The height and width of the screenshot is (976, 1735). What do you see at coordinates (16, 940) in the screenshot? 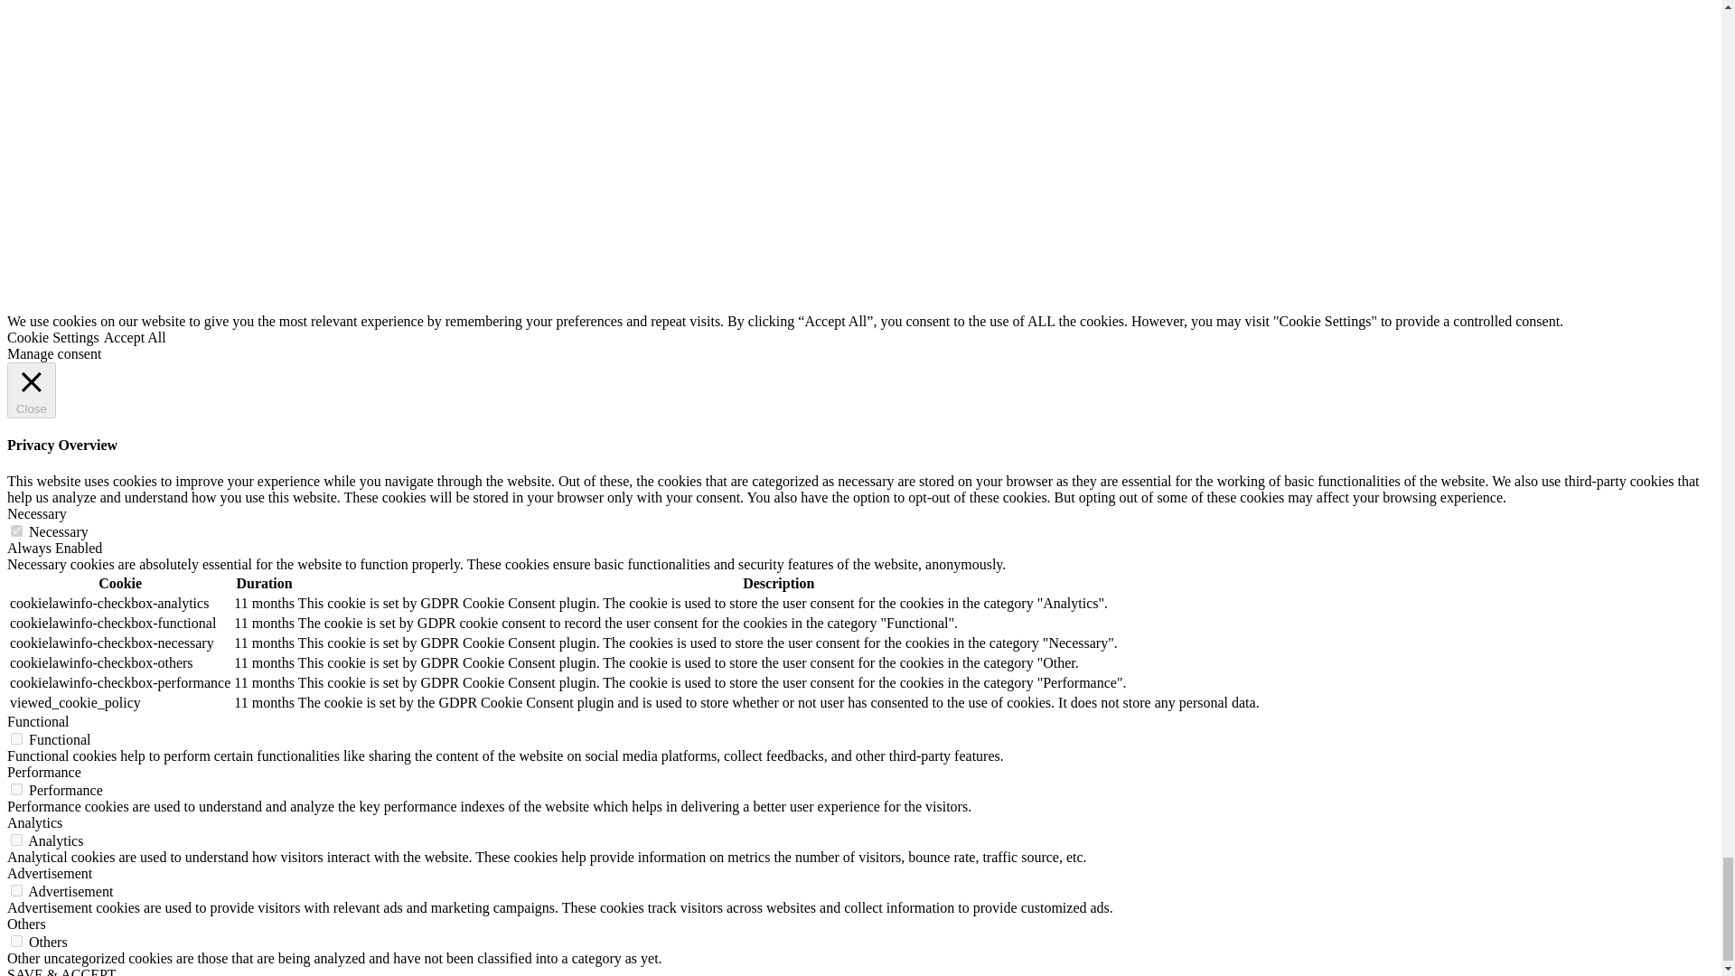
I see `on` at bounding box center [16, 940].